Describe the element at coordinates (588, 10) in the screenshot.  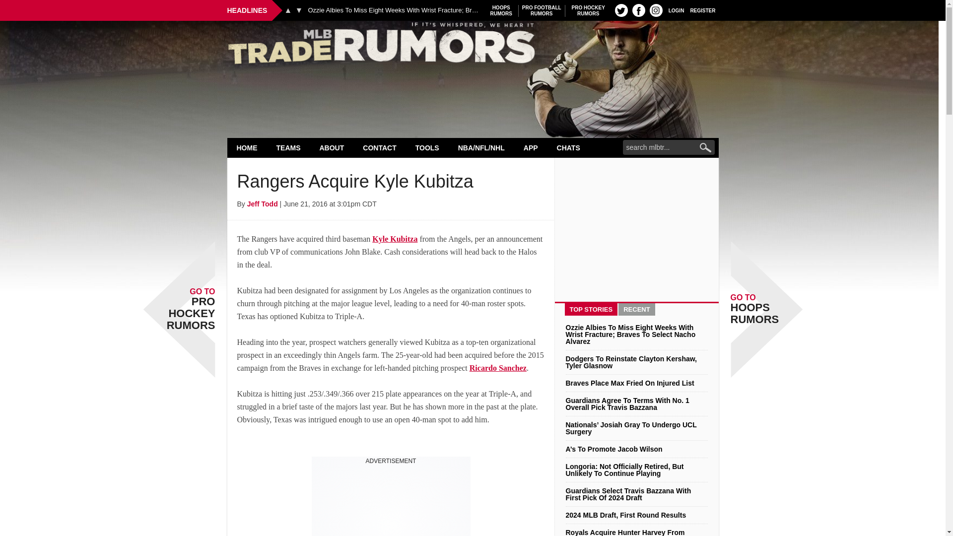
I see `Twitter profile` at that location.